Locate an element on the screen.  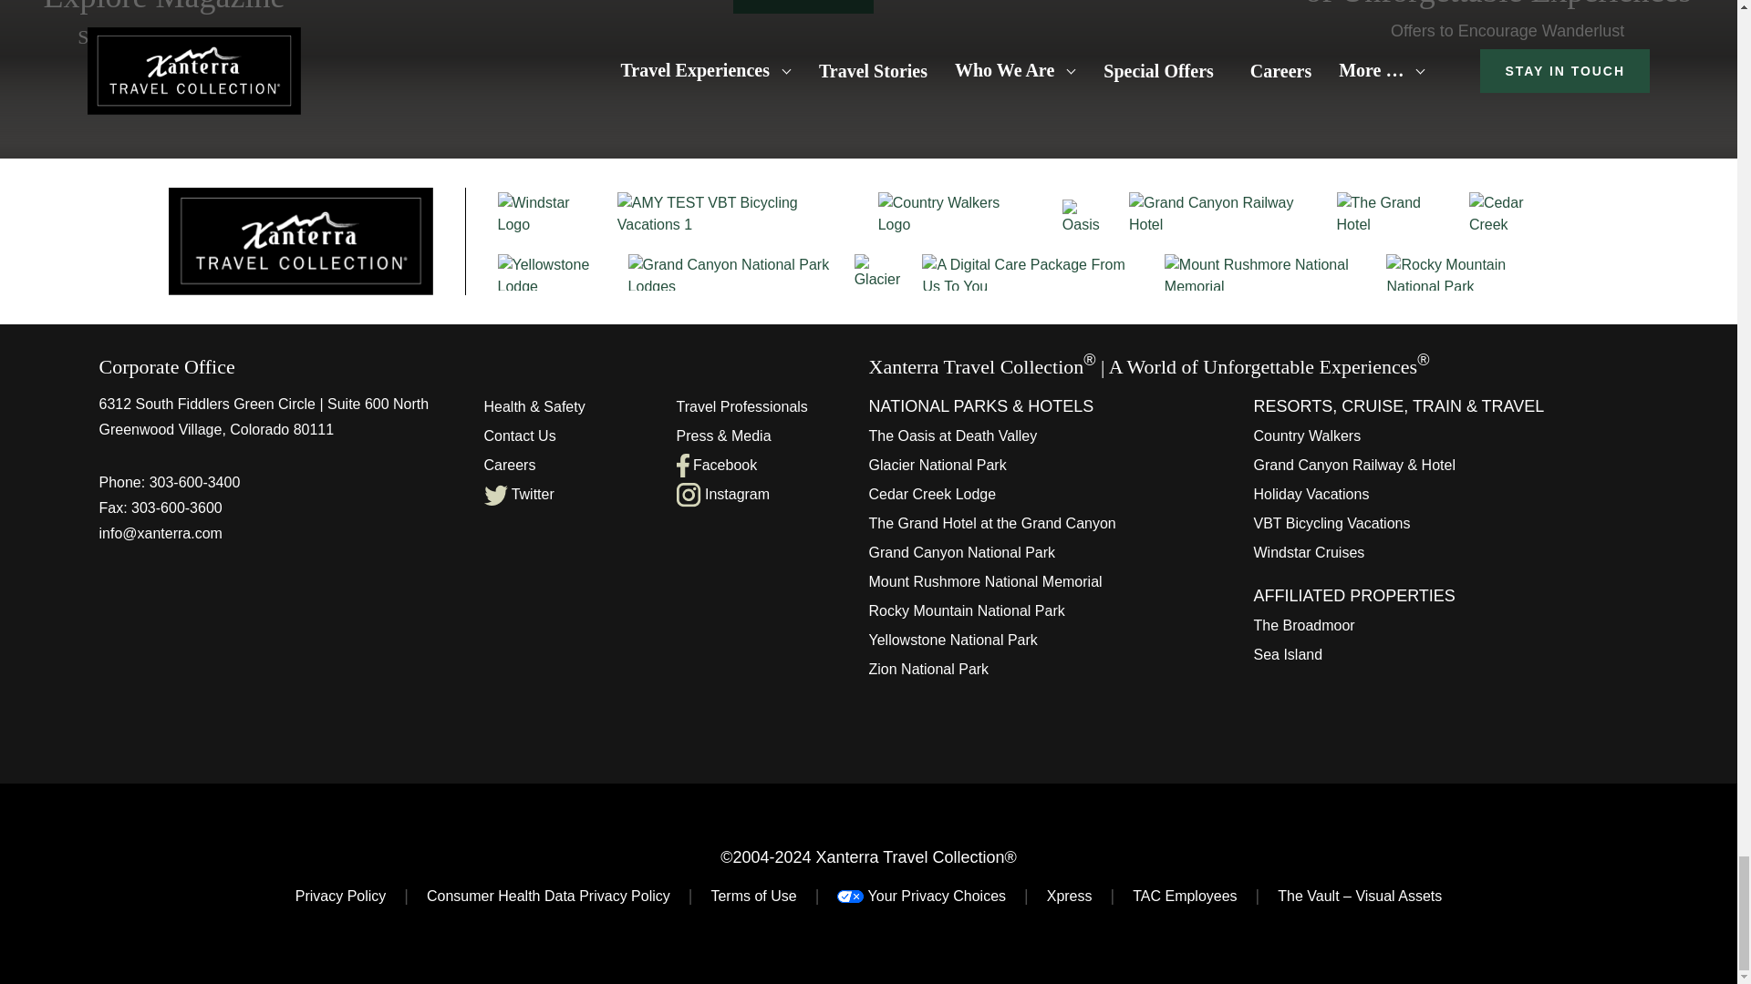
Country Walkers Logo is located at coordinates (951, 213).